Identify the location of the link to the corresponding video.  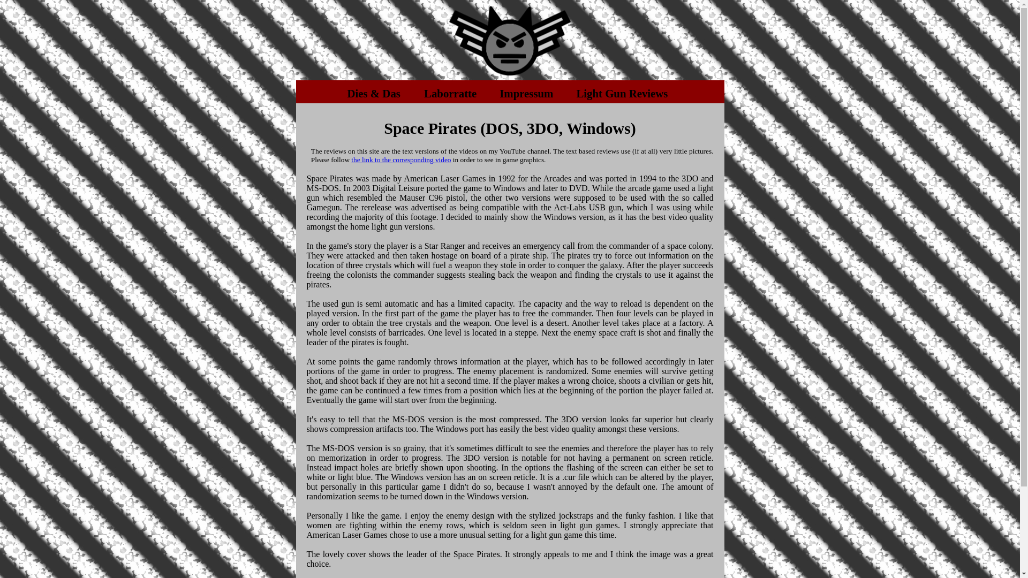
(401, 159).